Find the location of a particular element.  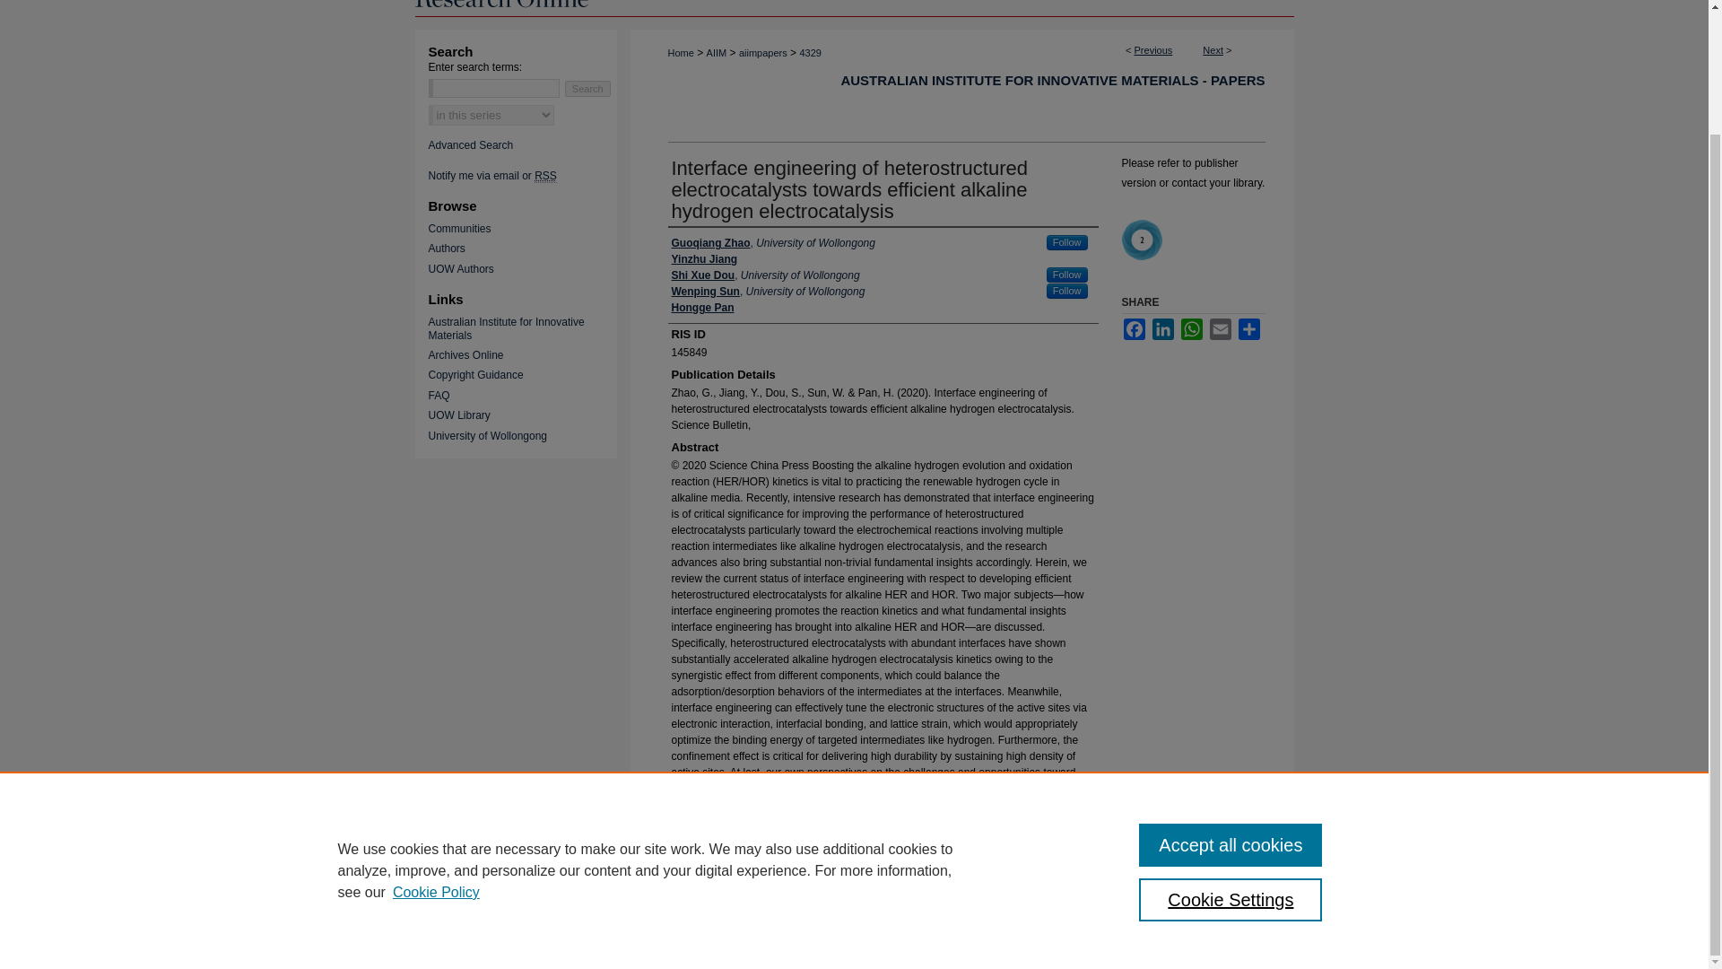

Facebook is located at coordinates (1134, 329).